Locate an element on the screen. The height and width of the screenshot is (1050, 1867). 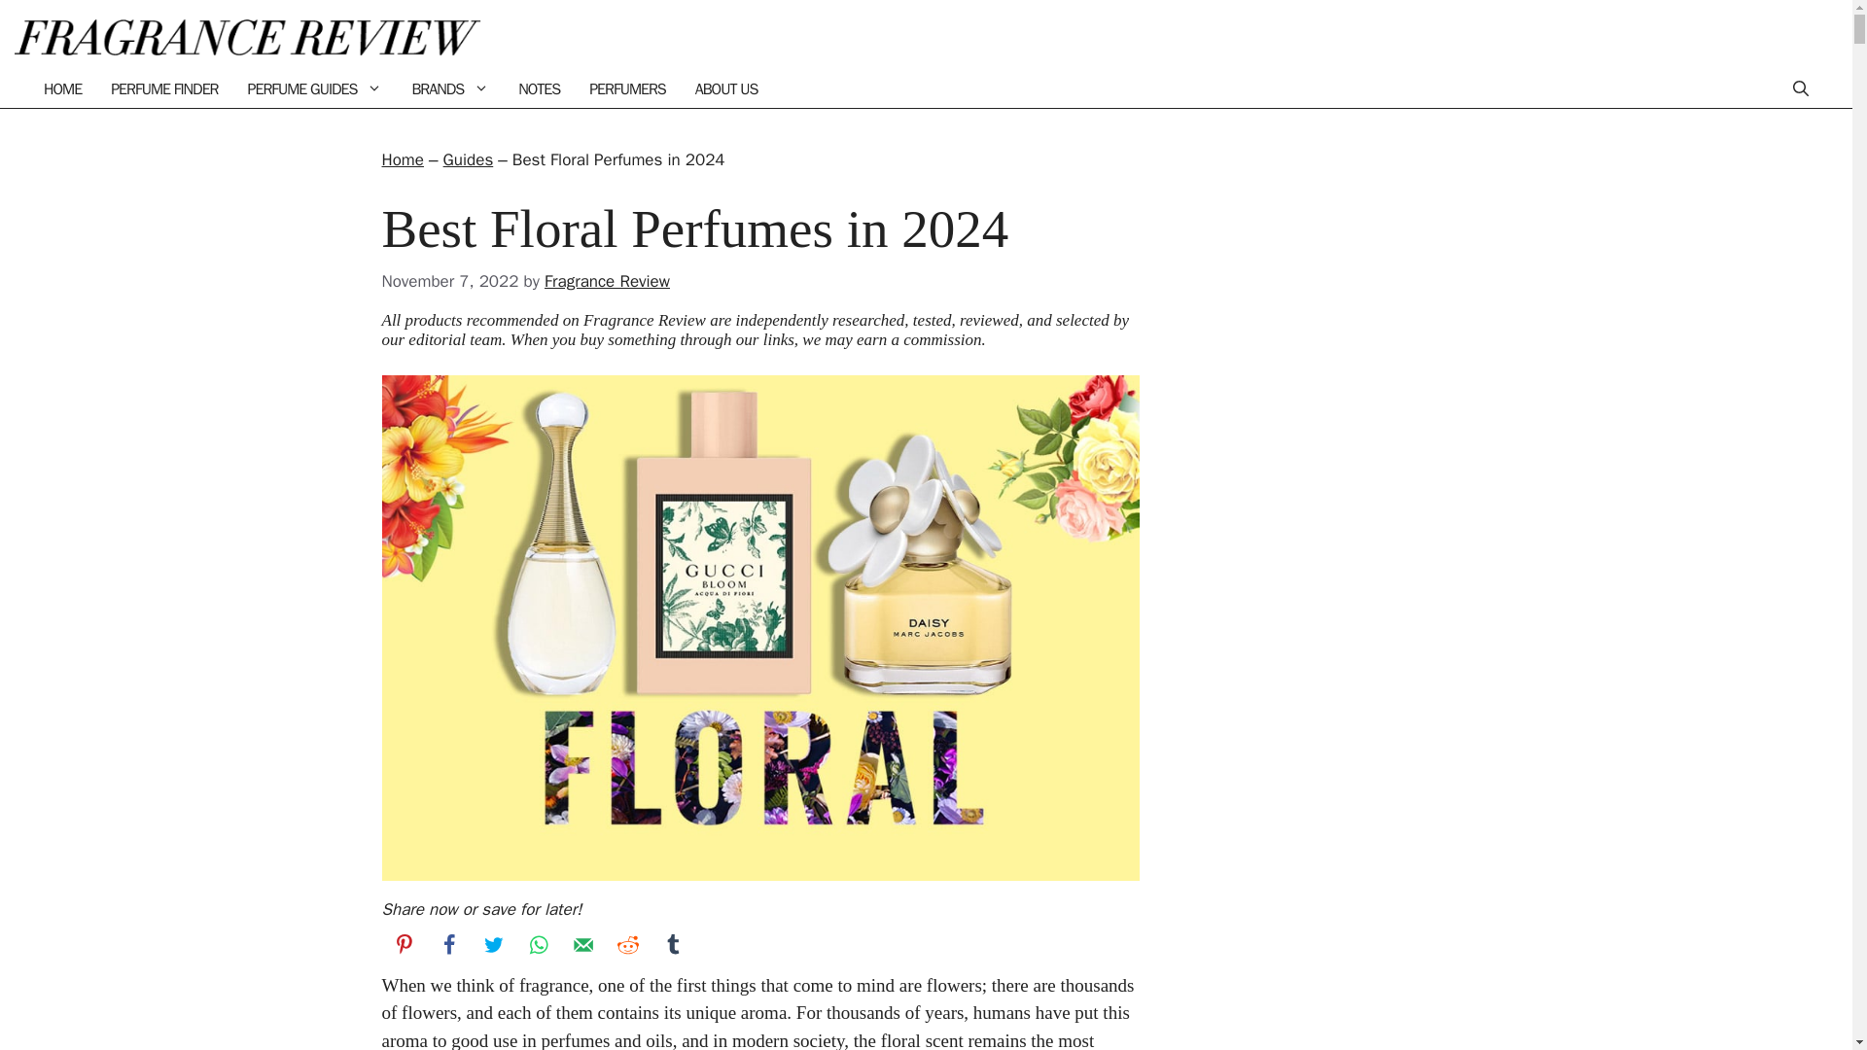
Share on WhatsApp is located at coordinates (537, 945).